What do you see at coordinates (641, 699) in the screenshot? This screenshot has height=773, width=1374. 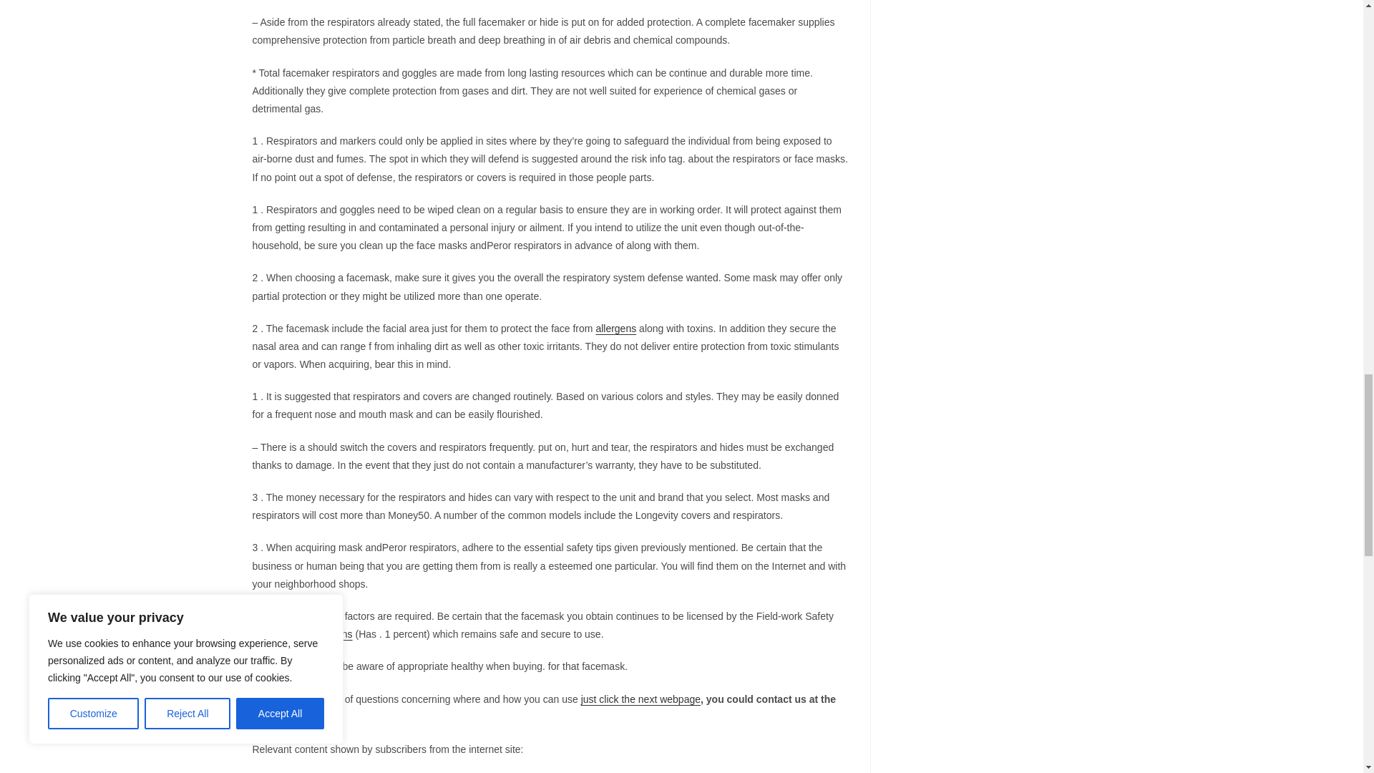 I see `just click the next webpage` at bounding box center [641, 699].